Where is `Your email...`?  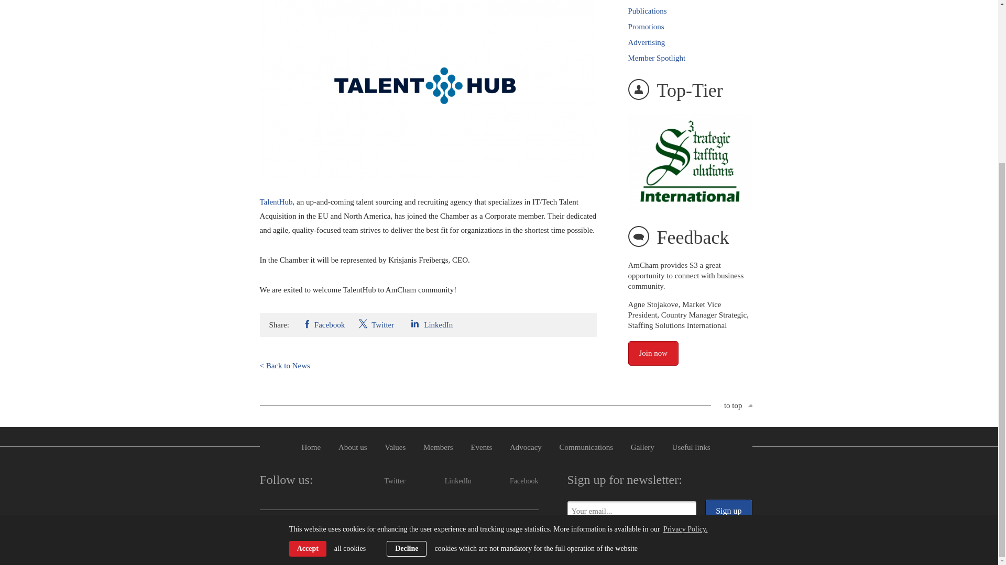
Your email... is located at coordinates (631, 511).